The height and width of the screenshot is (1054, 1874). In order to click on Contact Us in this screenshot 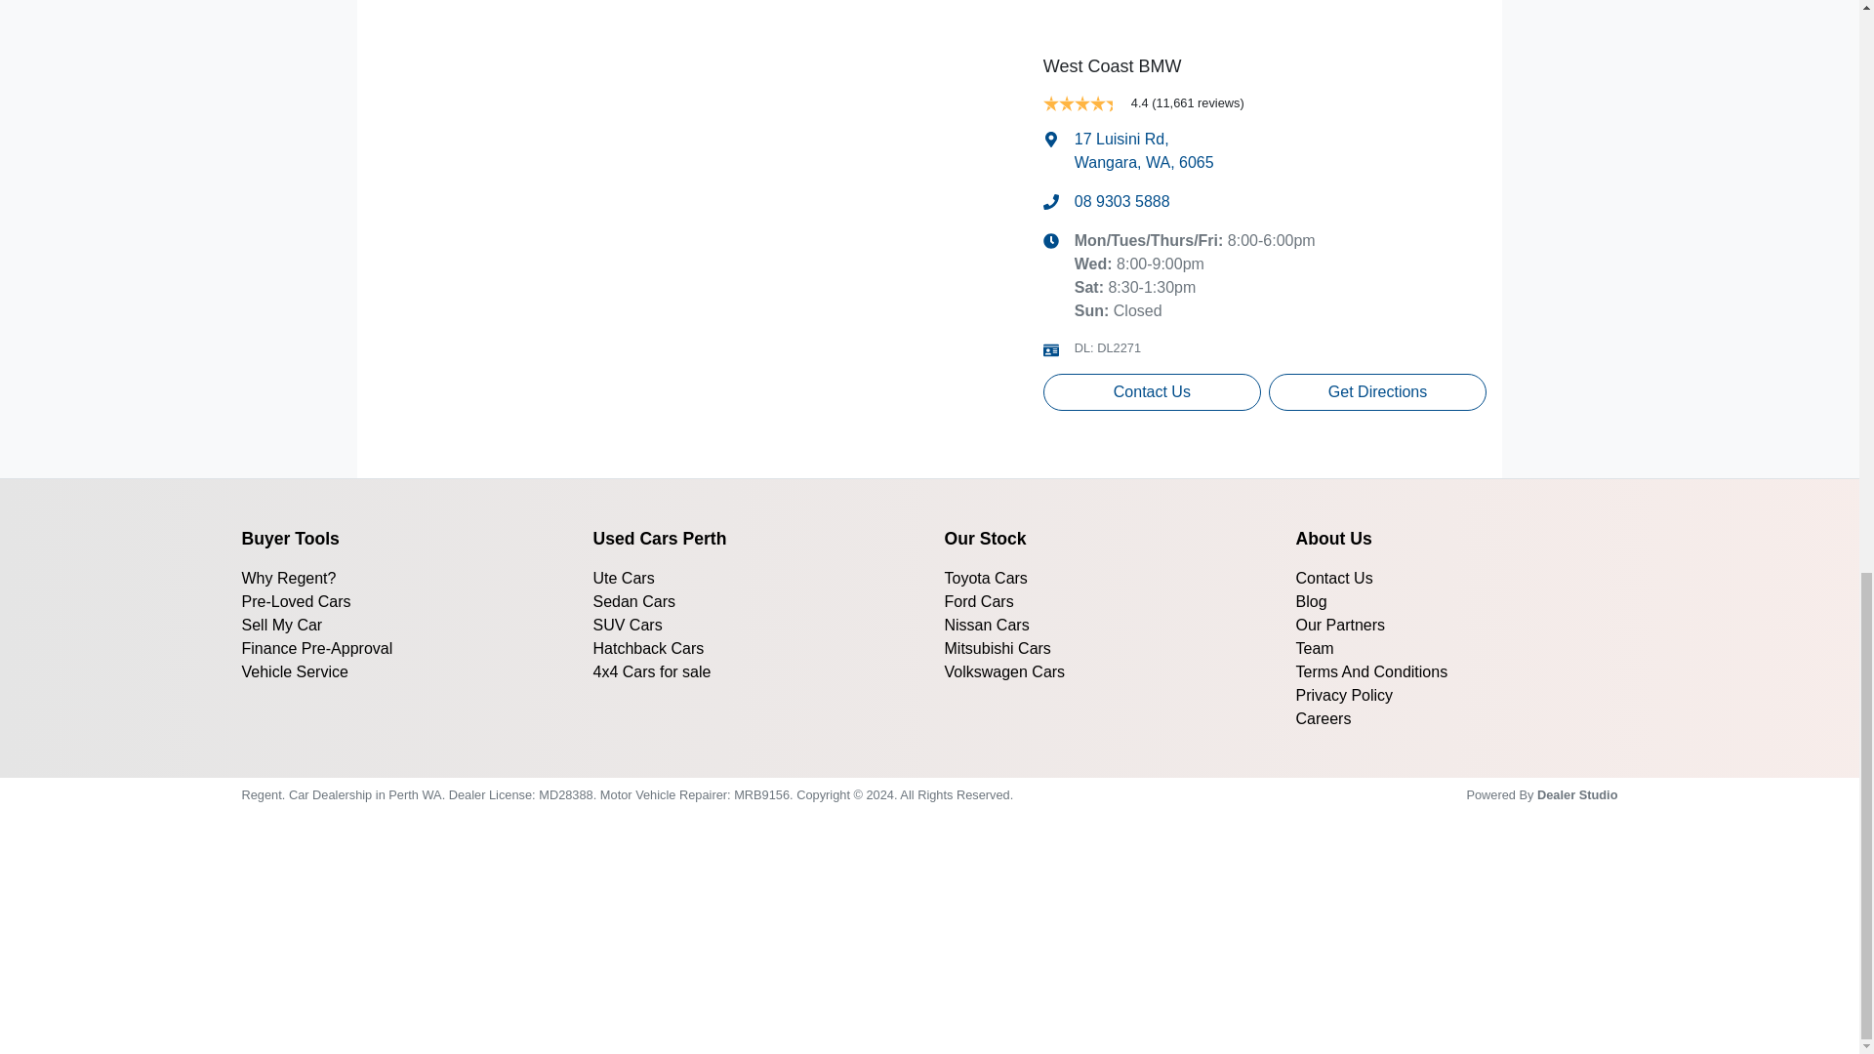, I will do `click(1144, 150)`.